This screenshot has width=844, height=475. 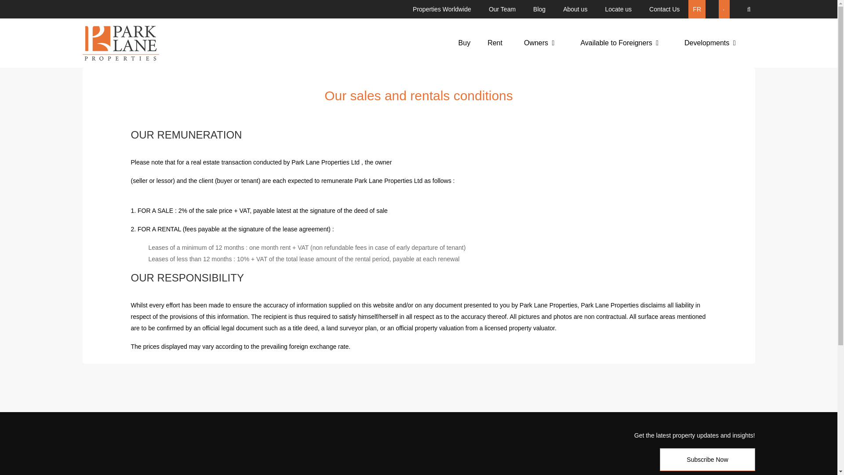 I want to click on Subscribe Now, so click(x=707, y=460).